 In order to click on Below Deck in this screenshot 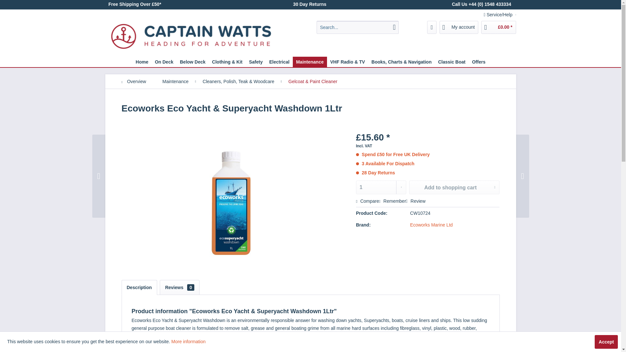, I will do `click(193, 62)`.